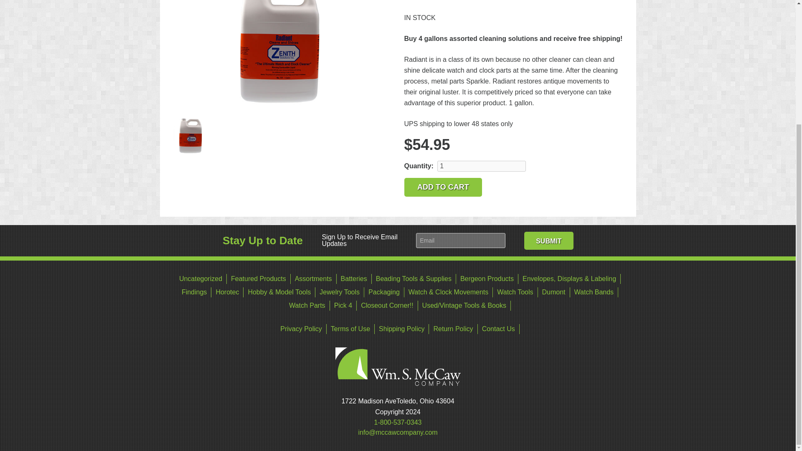 The image size is (802, 451). Describe the element at coordinates (398, 423) in the screenshot. I see `click to call` at that location.